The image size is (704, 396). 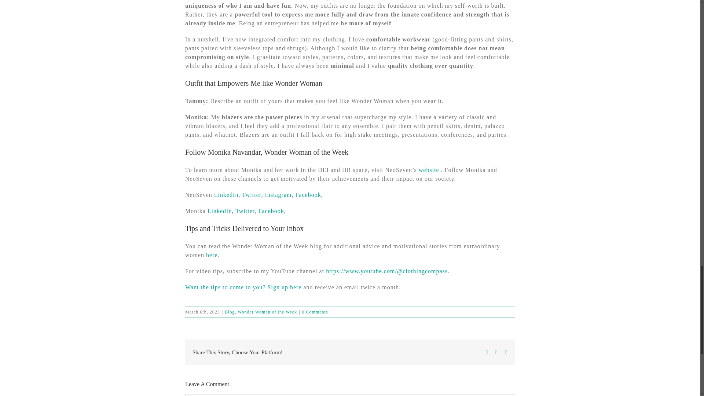 What do you see at coordinates (230, 312) in the screenshot?
I see `Blog` at bounding box center [230, 312].